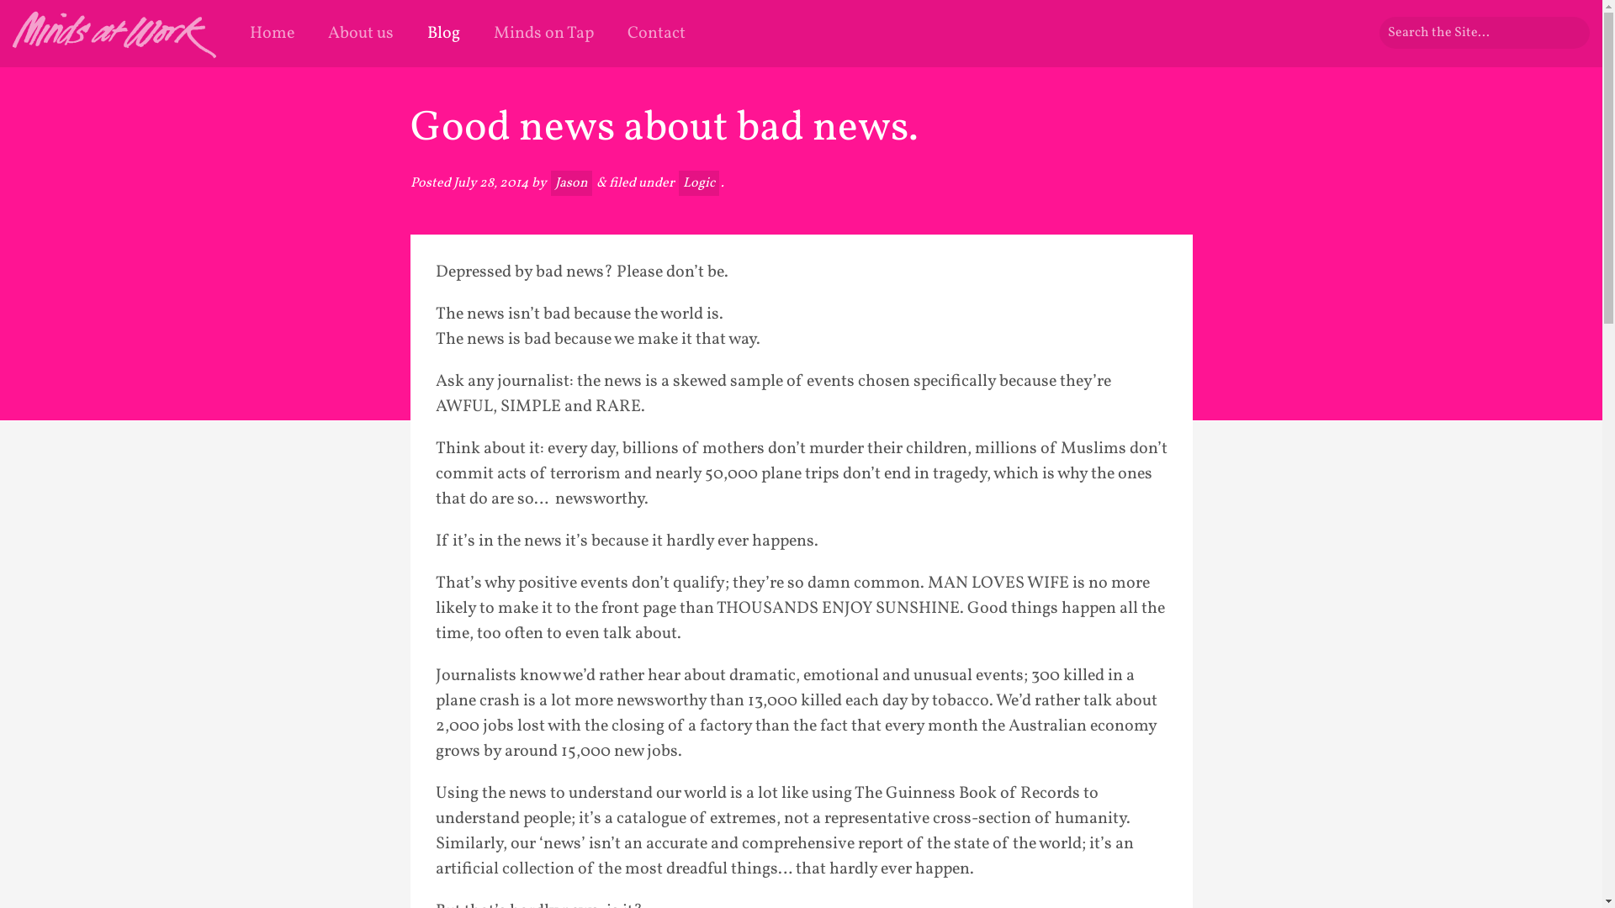 The image size is (1615, 908). Describe the element at coordinates (698, 183) in the screenshot. I see `Logic` at that location.